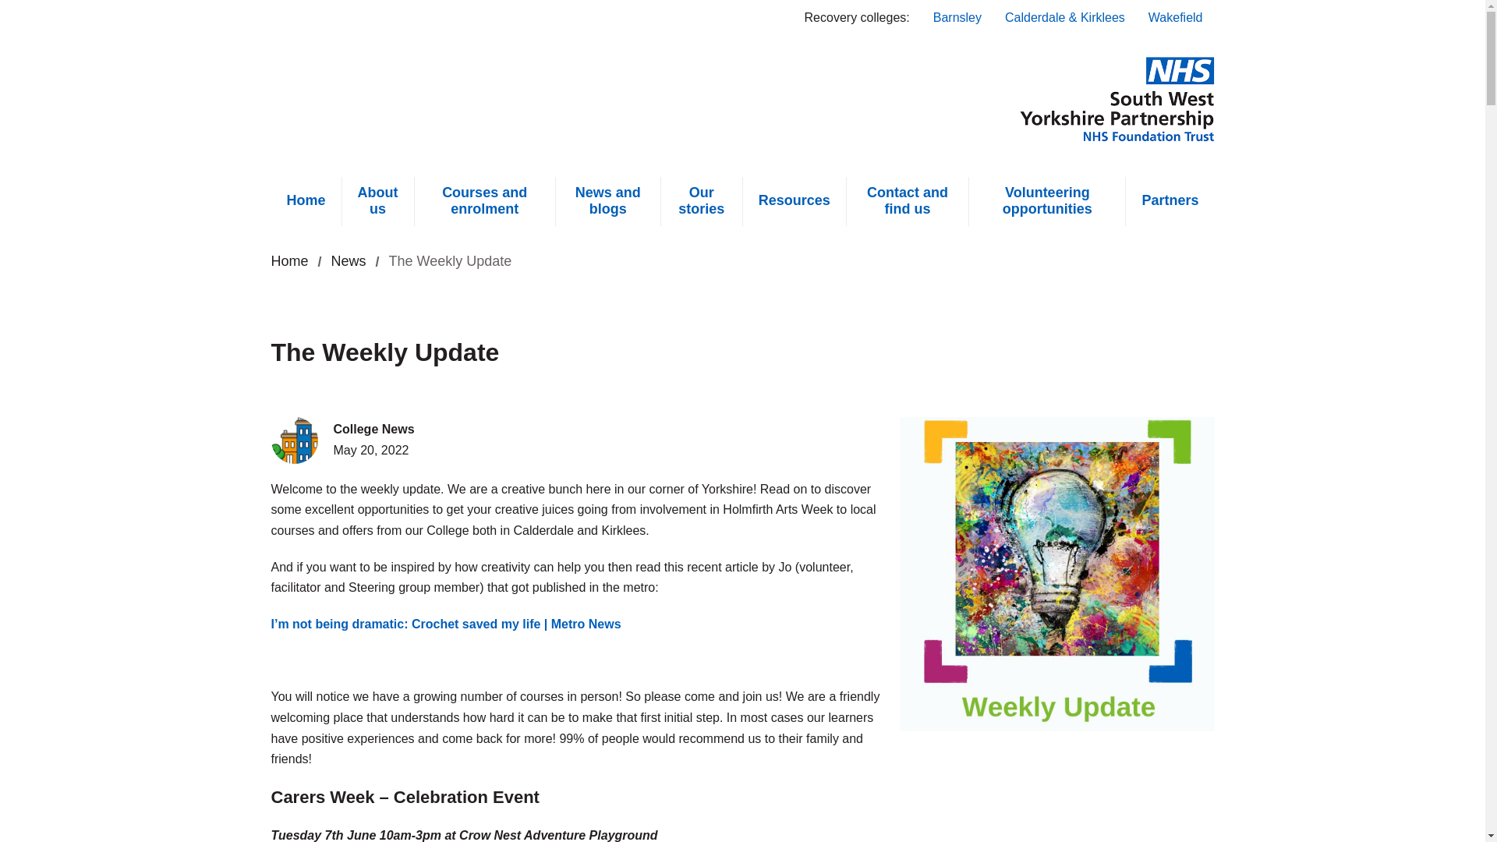 This screenshot has height=842, width=1497. Describe the element at coordinates (908, 201) in the screenshot. I see `Contact and find us` at that location.